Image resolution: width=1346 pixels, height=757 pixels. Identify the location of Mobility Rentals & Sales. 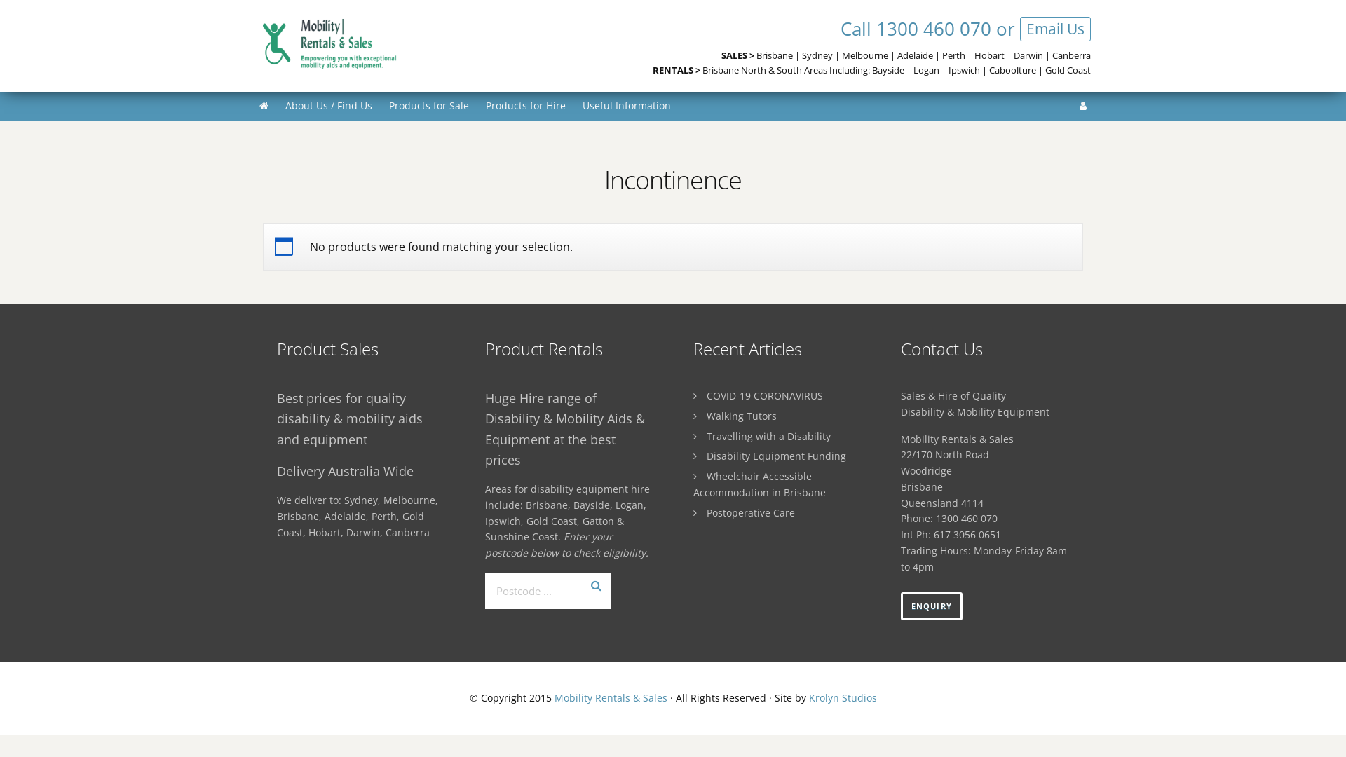
(610, 698).